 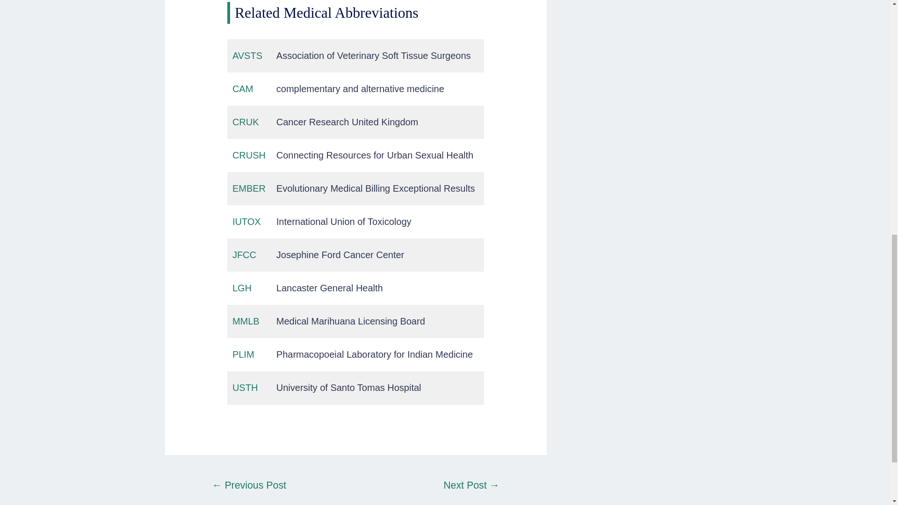 What do you see at coordinates (249, 155) in the screenshot?
I see `CRUSH` at bounding box center [249, 155].